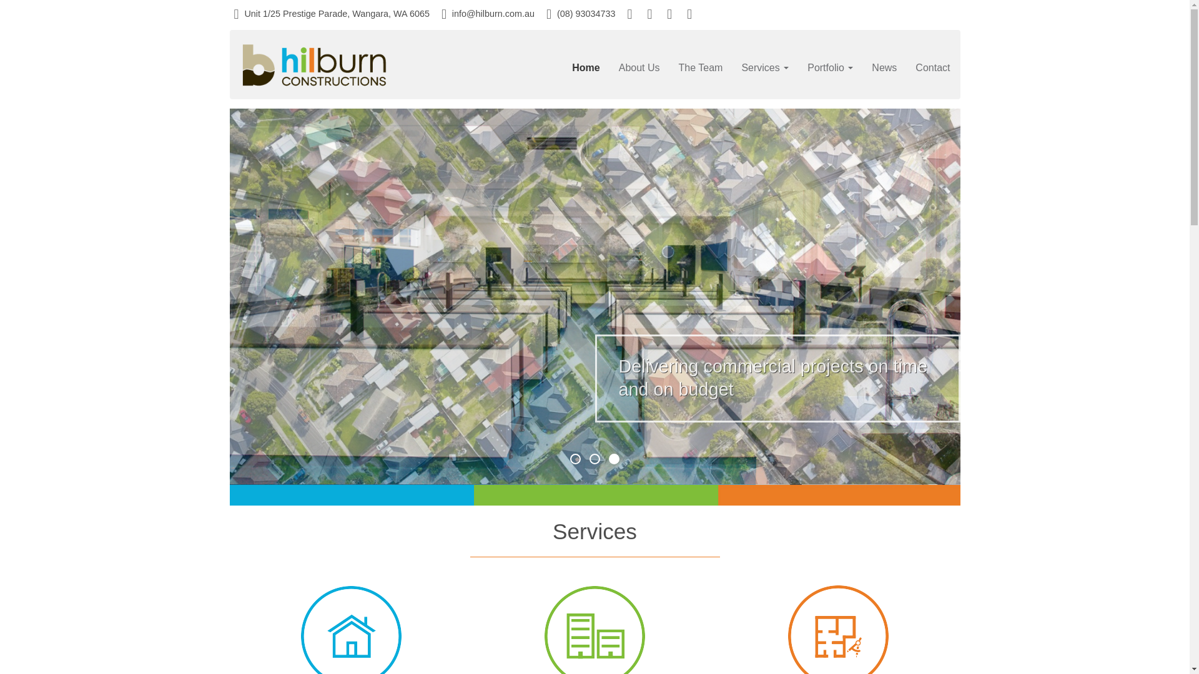 The image size is (1199, 674). I want to click on Portfolio, so click(831, 68).